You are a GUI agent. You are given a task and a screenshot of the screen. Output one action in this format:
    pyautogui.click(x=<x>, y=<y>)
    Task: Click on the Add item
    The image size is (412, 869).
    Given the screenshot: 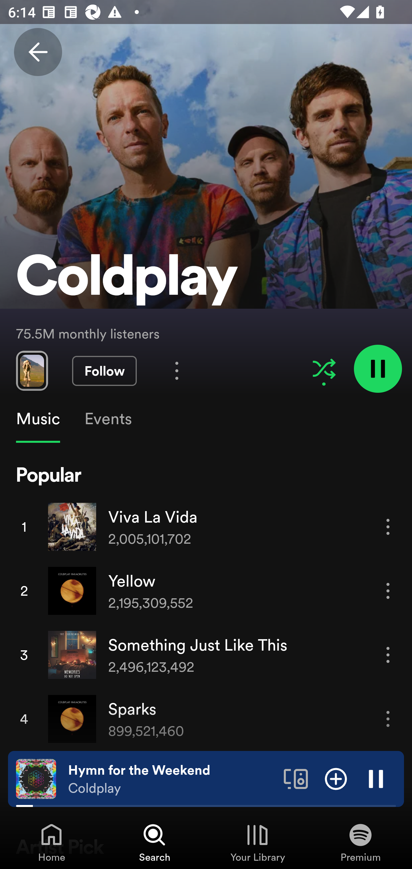 What is the action you would take?
    pyautogui.click(x=336, y=778)
    